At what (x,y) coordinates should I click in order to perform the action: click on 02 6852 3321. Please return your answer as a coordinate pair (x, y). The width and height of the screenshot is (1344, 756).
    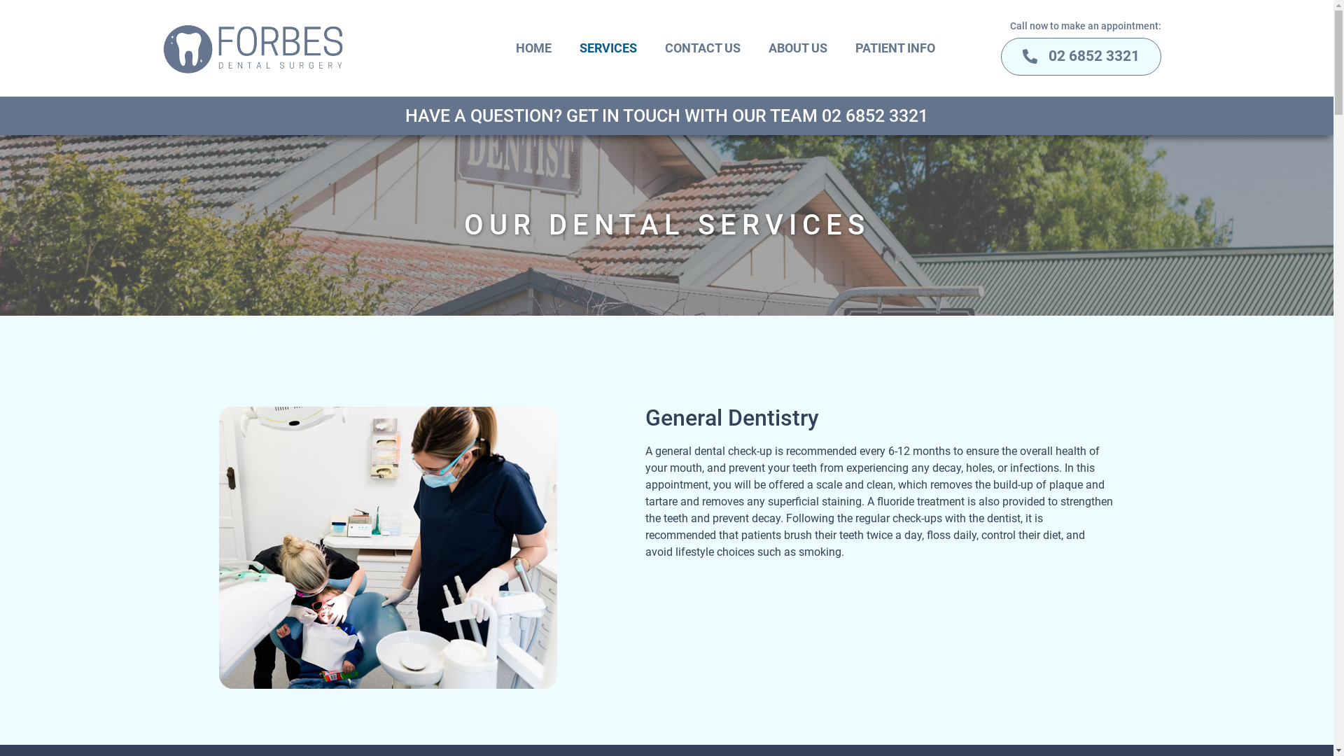
    Looking at the image, I should click on (1081, 57).